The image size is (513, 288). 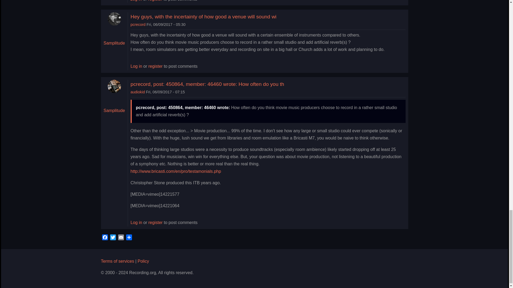 What do you see at coordinates (138, 92) in the screenshot?
I see `View user profile.` at bounding box center [138, 92].